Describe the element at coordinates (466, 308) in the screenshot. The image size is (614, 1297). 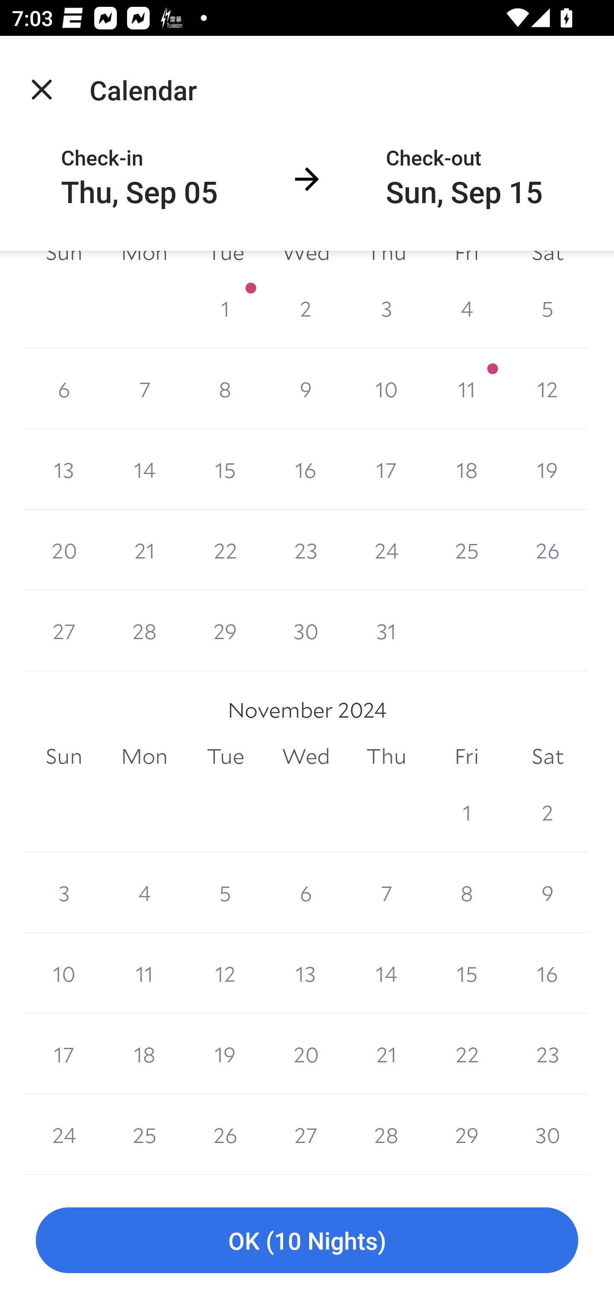
I see `4 4 October 2024` at that location.